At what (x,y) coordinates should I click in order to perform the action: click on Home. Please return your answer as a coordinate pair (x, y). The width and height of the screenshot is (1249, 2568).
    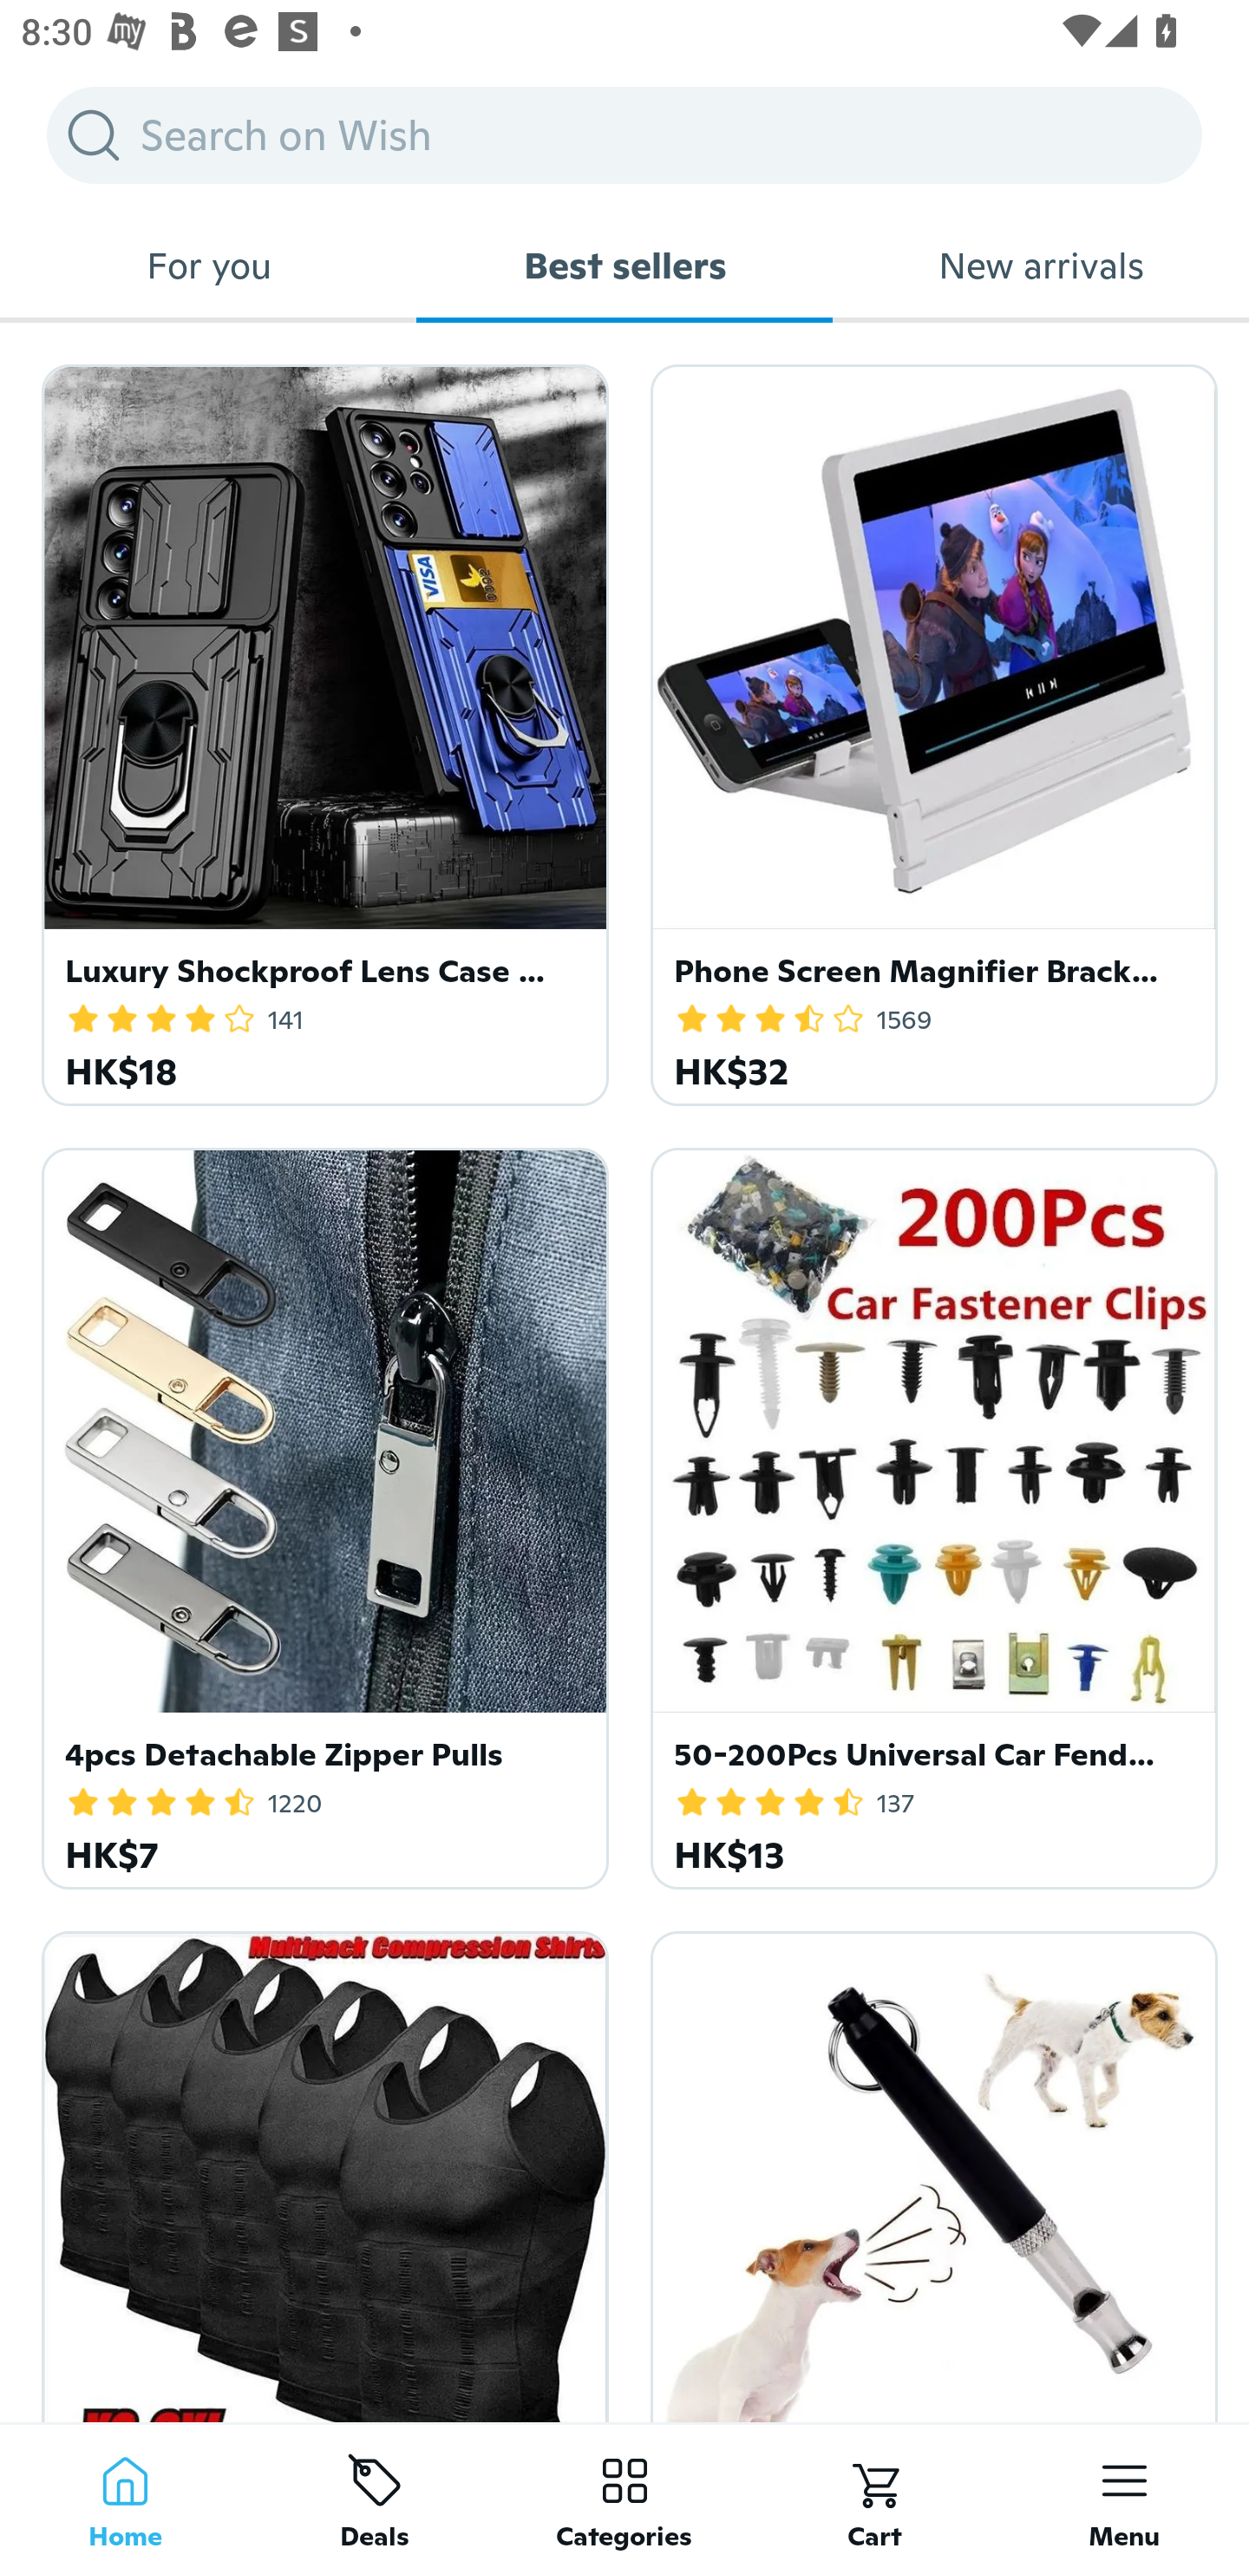
    Looking at the image, I should click on (125, 2495).